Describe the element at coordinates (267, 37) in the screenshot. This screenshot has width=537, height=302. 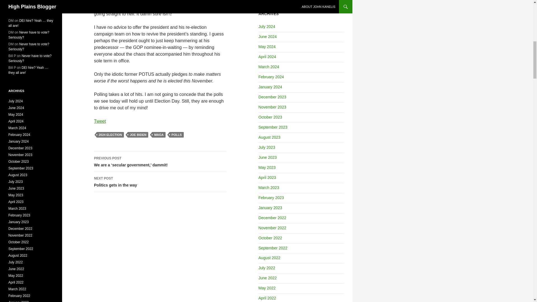
I see `June 2024` at that location.